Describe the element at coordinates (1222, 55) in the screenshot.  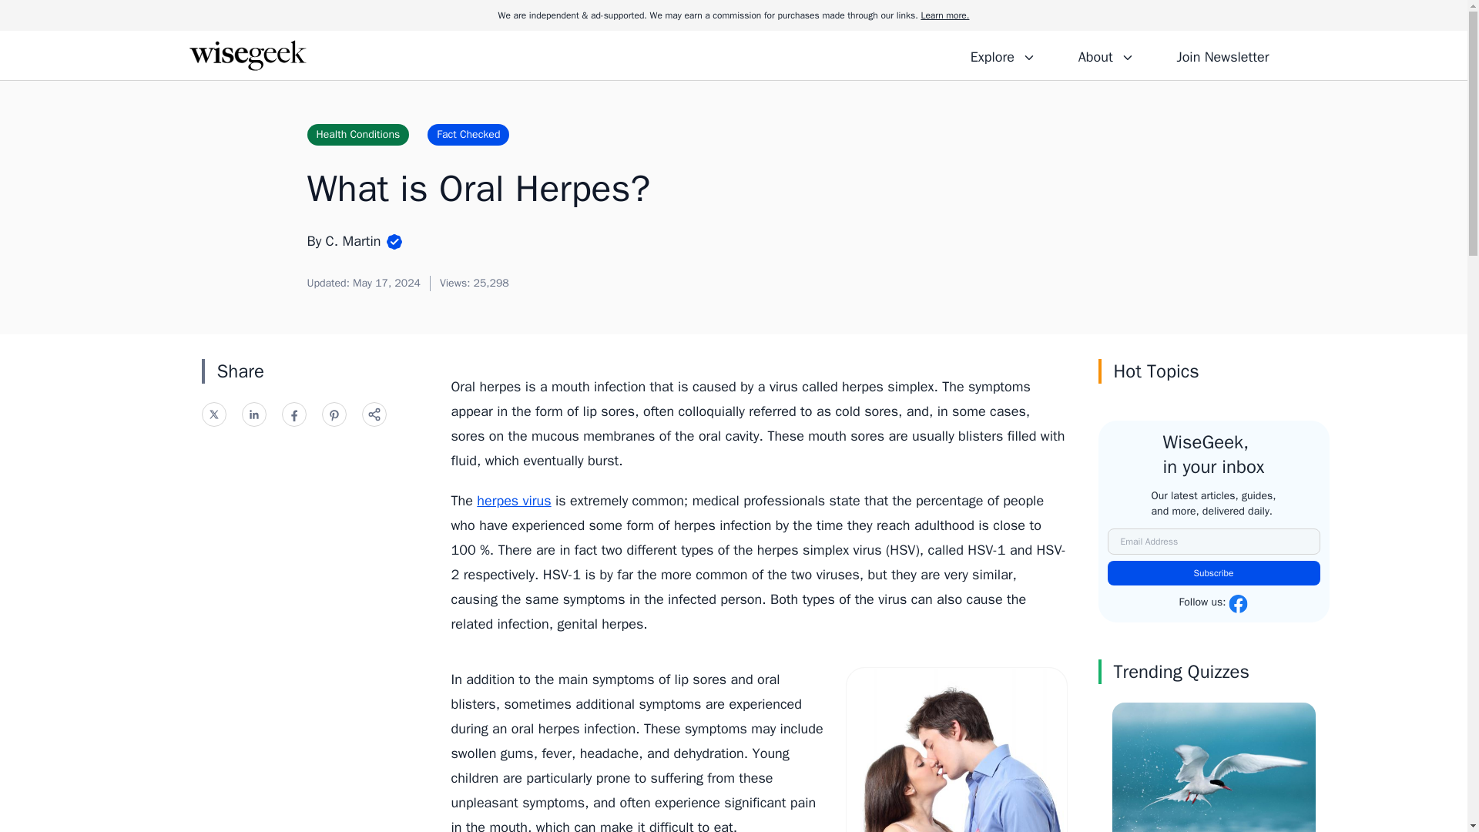
I see `Join Newsletter` at that location.